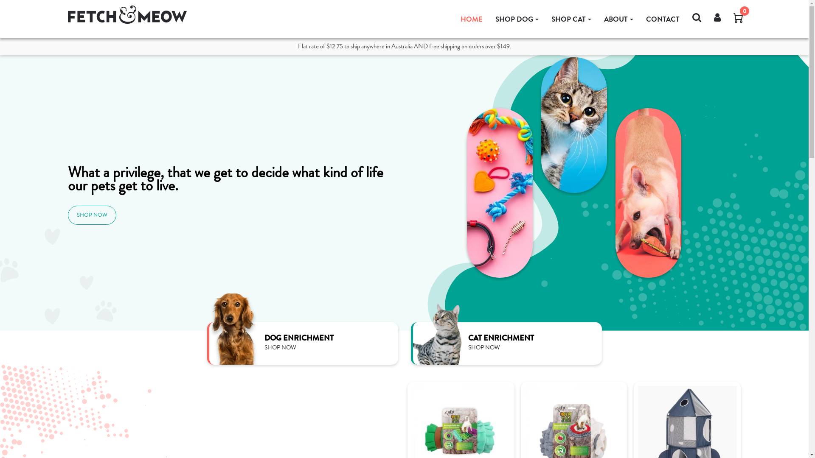 The width and height of the screenshot is (815, 458). Describe the element at coordinates (571, 20) in the screenshot. I see `SHOP CAT` at that location.